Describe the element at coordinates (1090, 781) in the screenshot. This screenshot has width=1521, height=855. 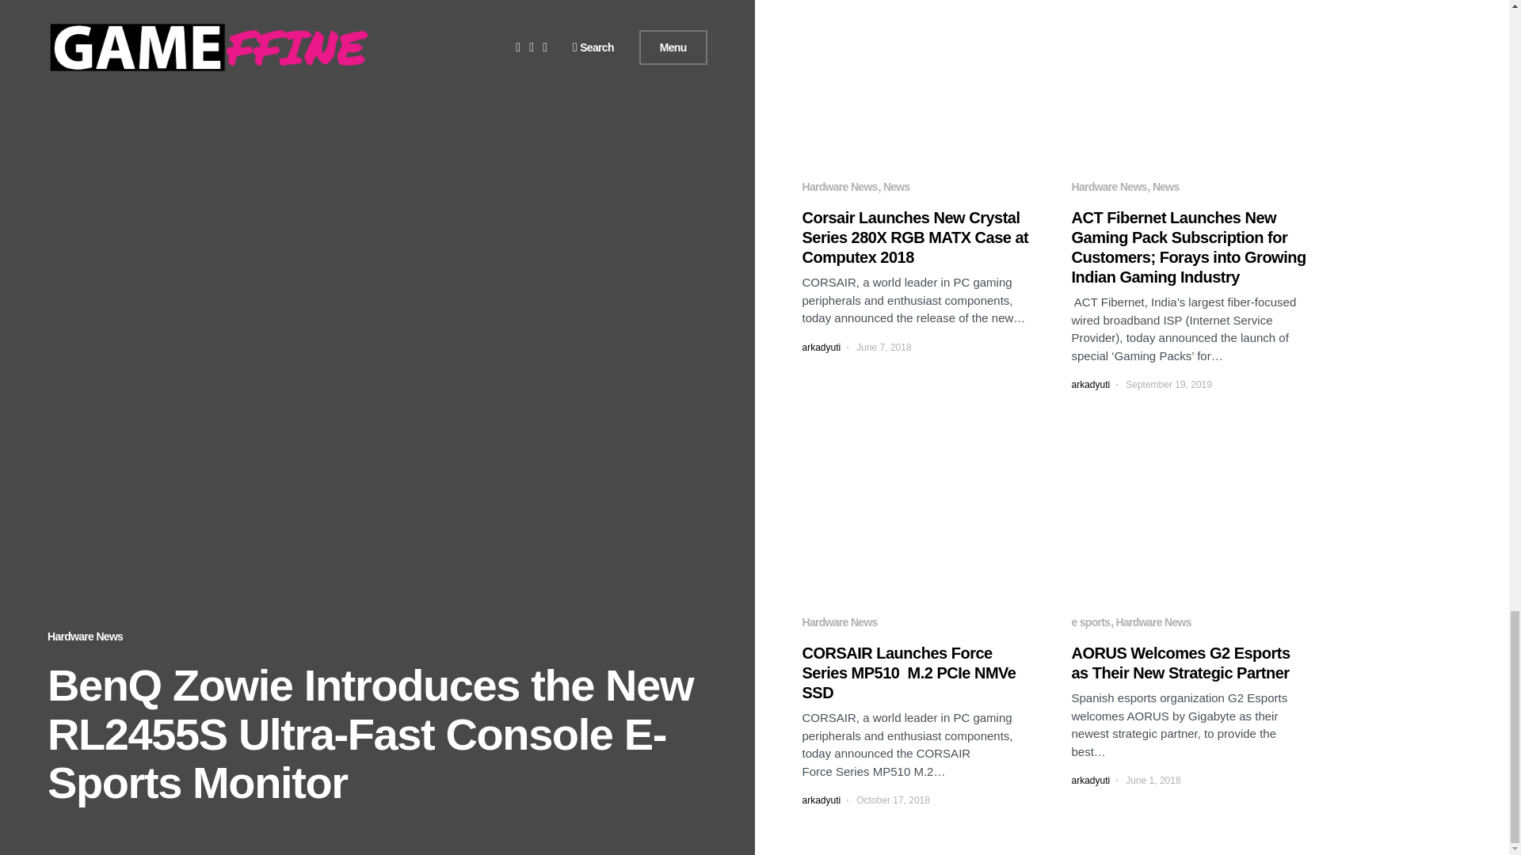
I see `View all posts by arkadyuti` at that location.